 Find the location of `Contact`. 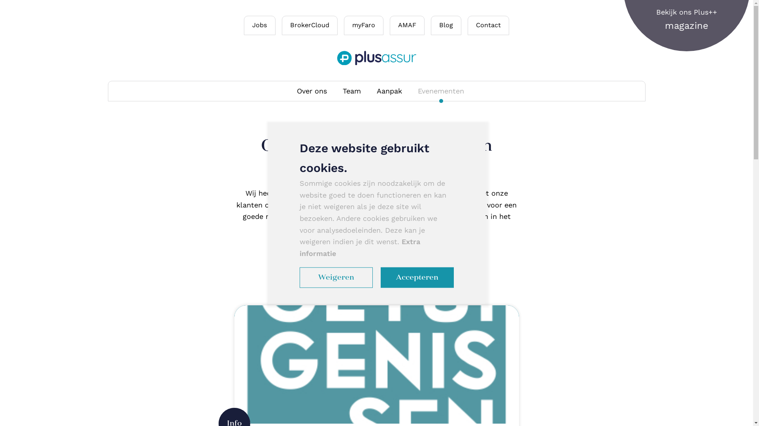

Contact is located at coordinates (51, 196).